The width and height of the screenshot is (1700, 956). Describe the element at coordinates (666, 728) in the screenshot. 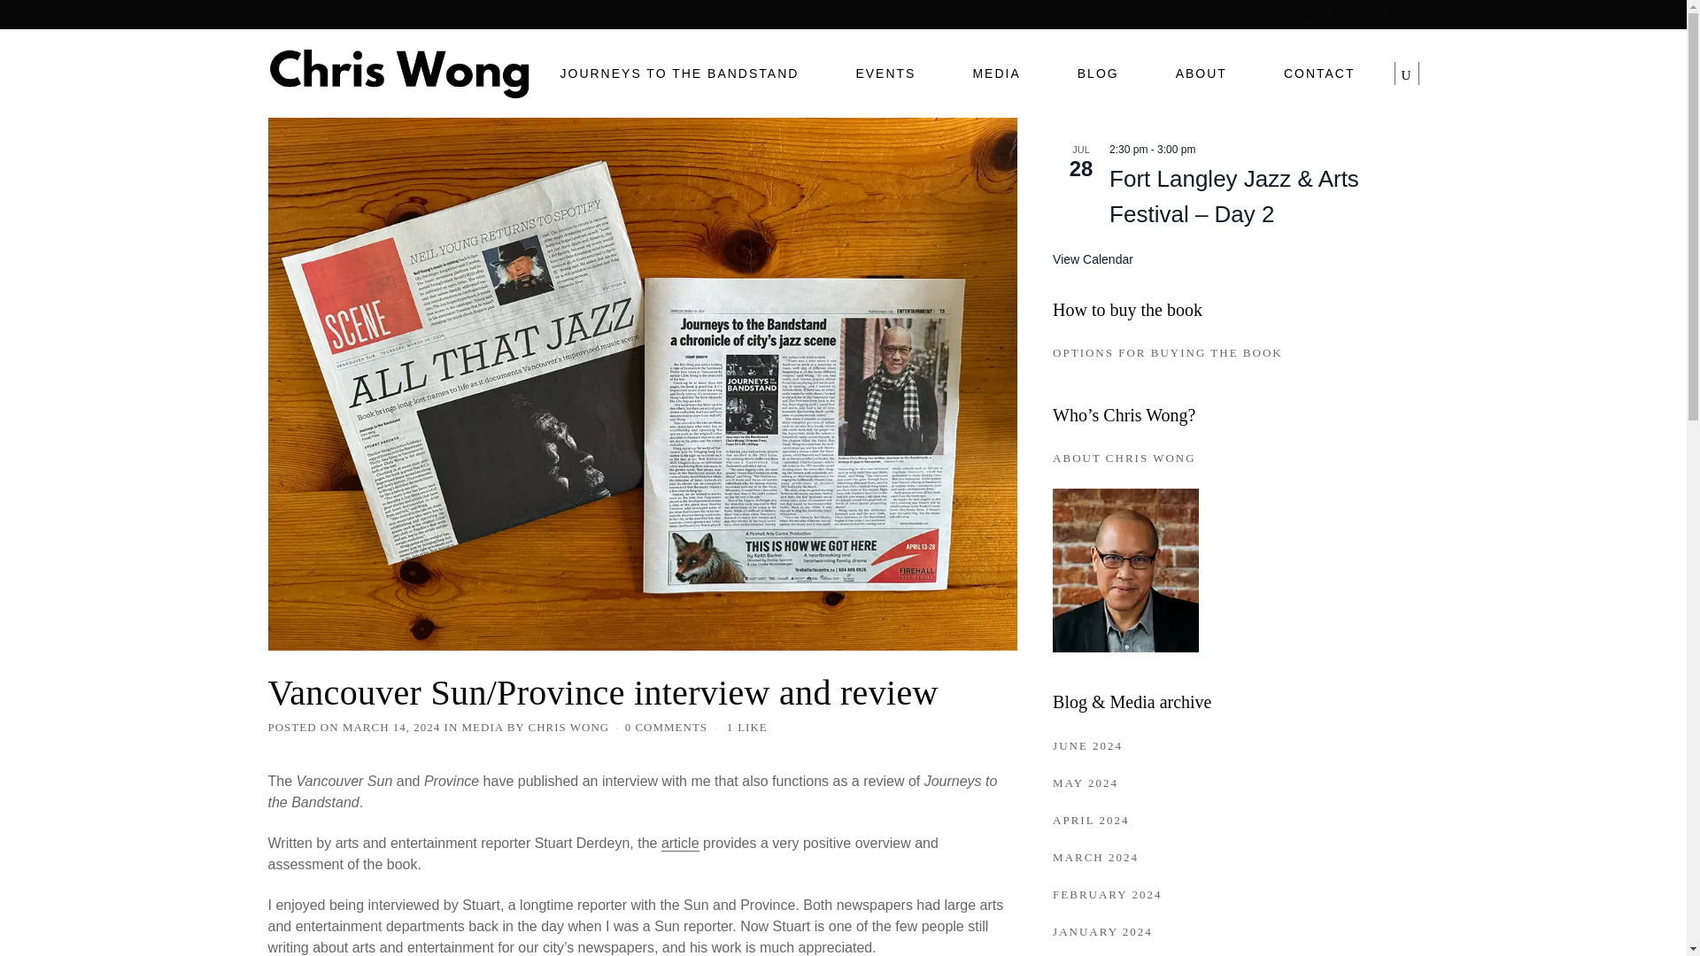

I see `0 COMMENTS` at that location.